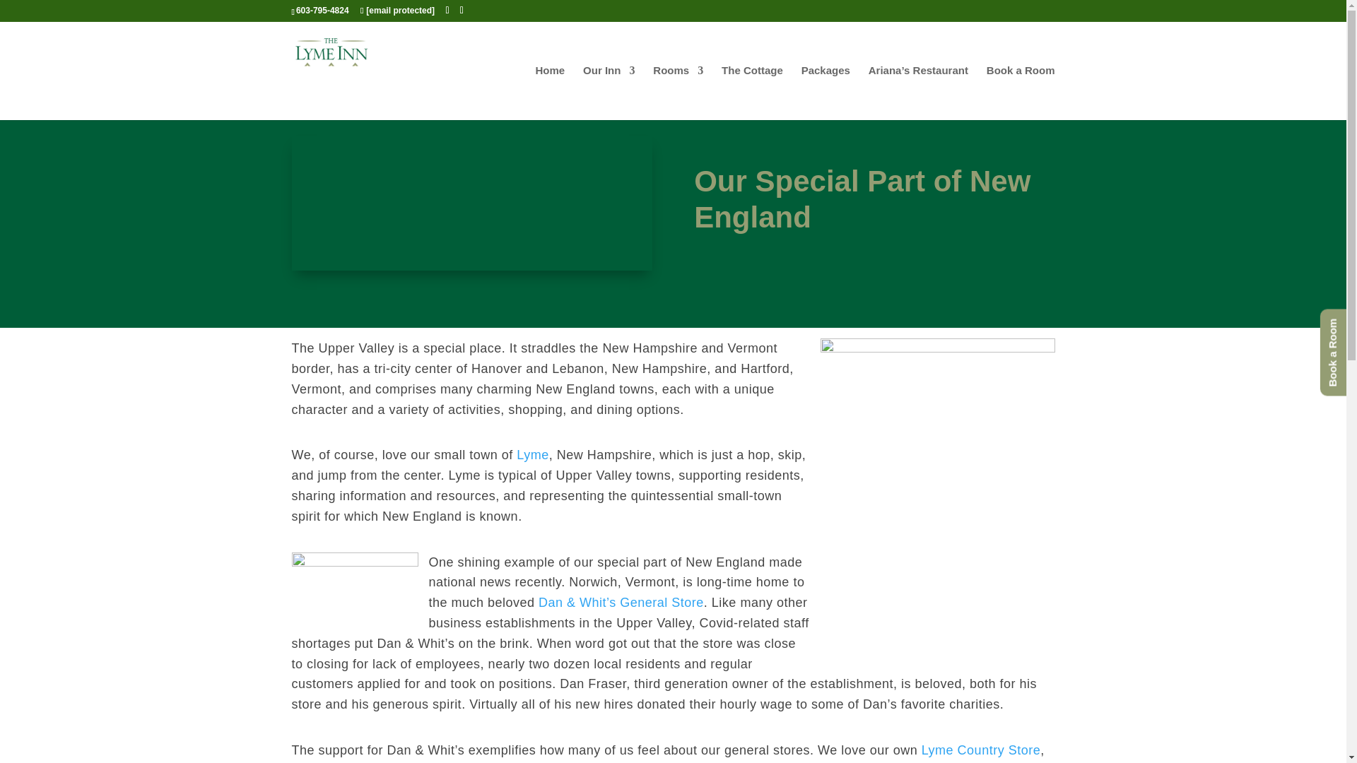 This screenshot has height=763, width=1357. Describe the element at coordinates (532, 455) in the screenshot. I see `Lyme` at that location.